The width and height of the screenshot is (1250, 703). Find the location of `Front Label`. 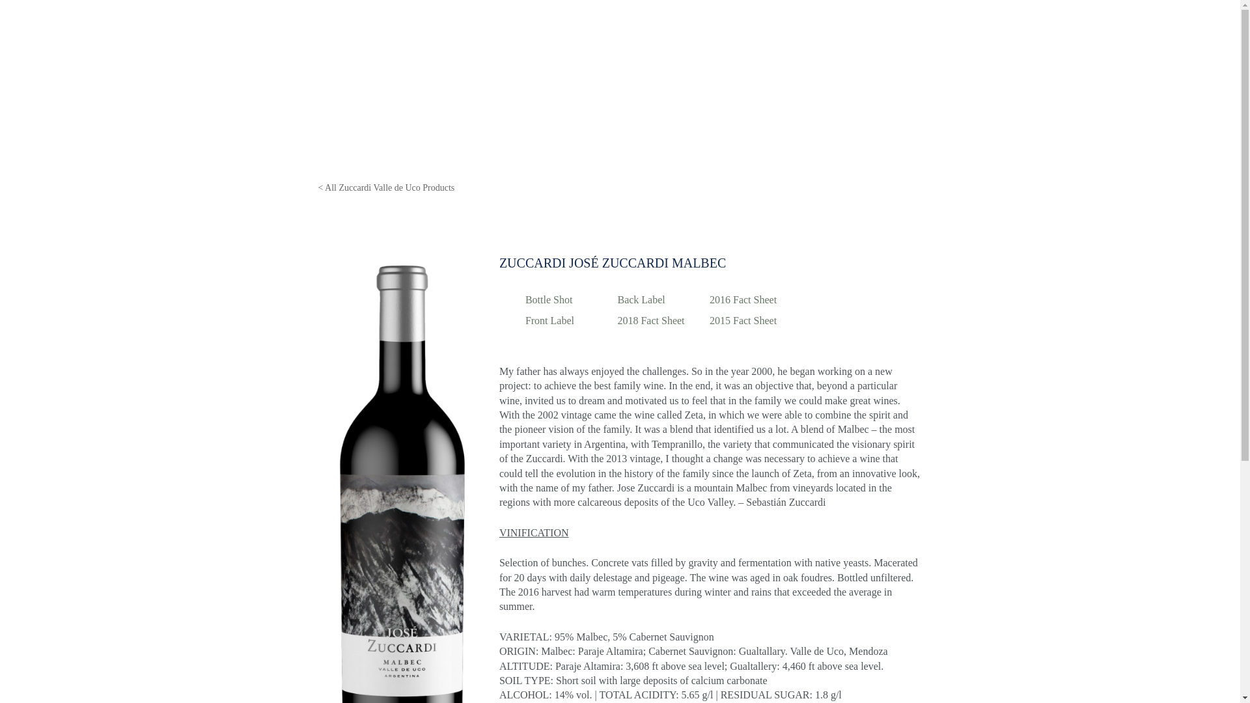

Front Label is located at coordinates (568, 320).